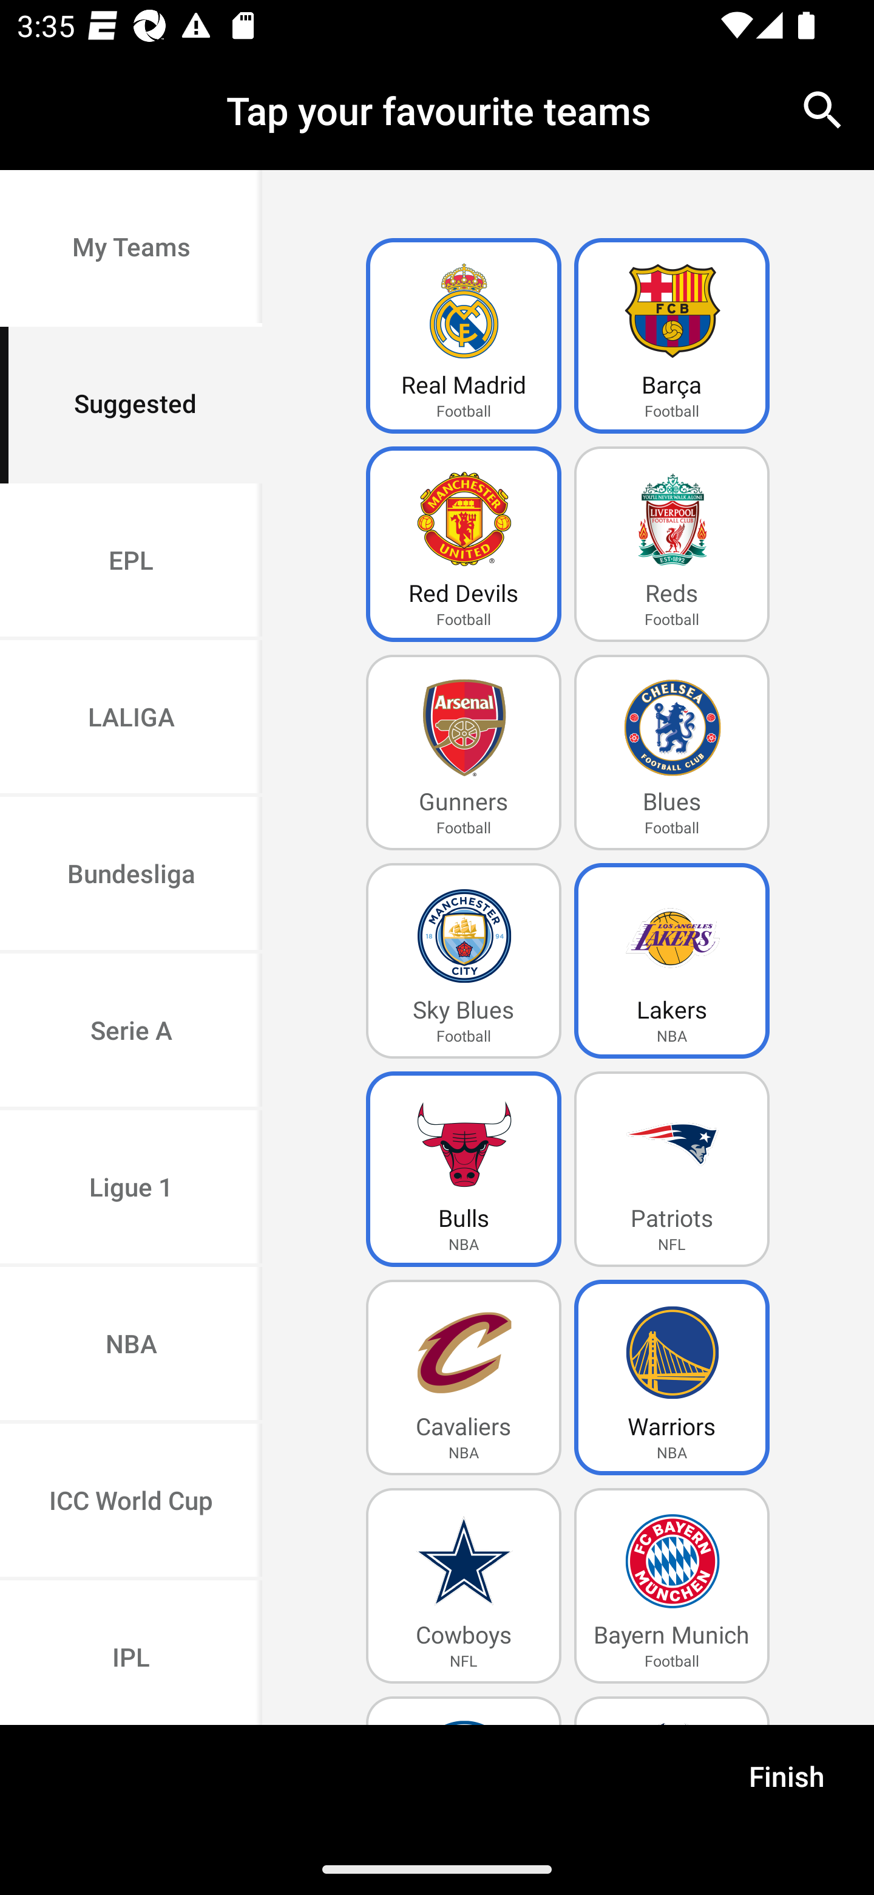  What do you see at coordinates (464, 1169) in the screenshot?
I see `Bulls BullsSelected NBA` at bounding box center [464, 1169].